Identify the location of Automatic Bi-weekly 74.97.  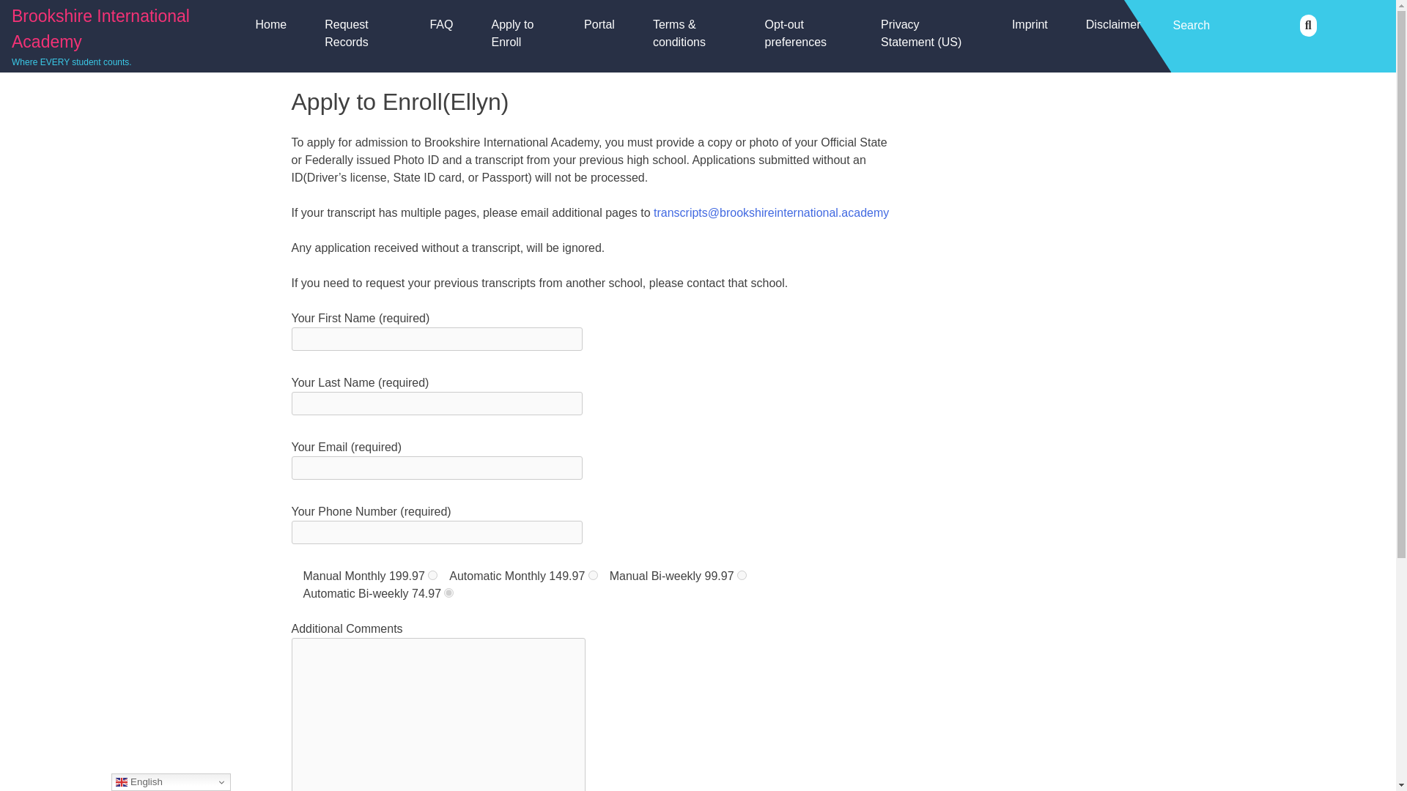
(448, 593).